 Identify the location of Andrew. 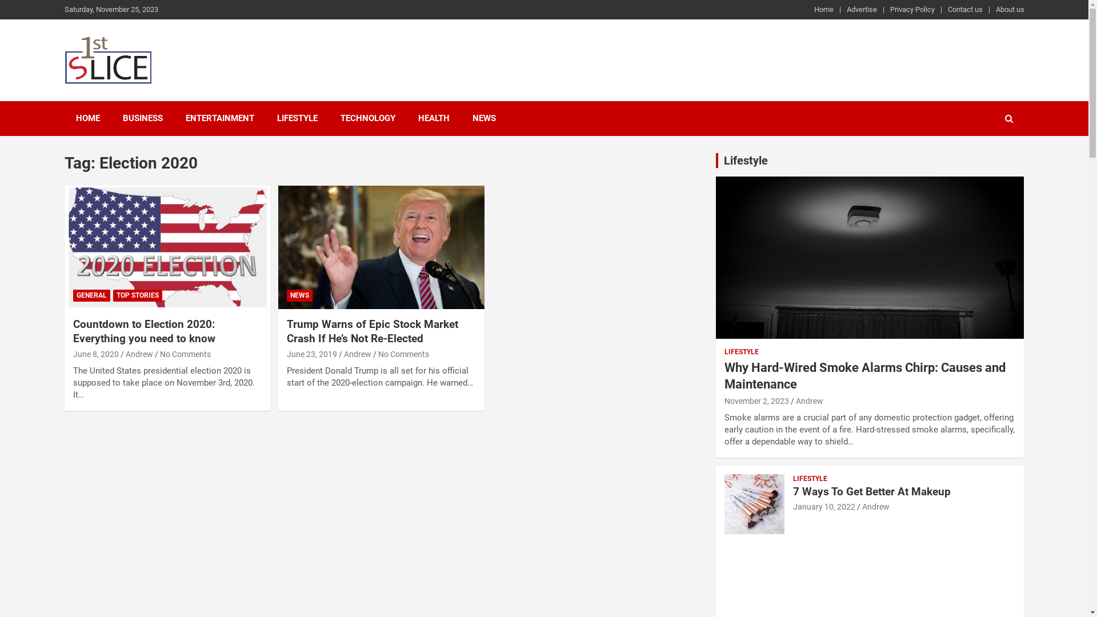
(358, 354).